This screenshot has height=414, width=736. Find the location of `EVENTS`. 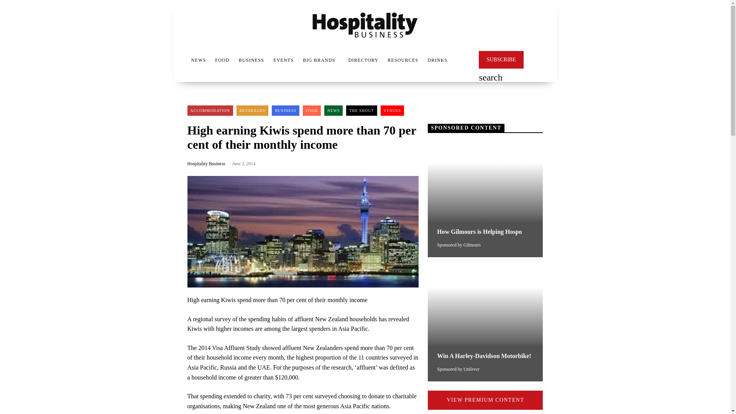

EVENTS is located at coordinates (283, 60).